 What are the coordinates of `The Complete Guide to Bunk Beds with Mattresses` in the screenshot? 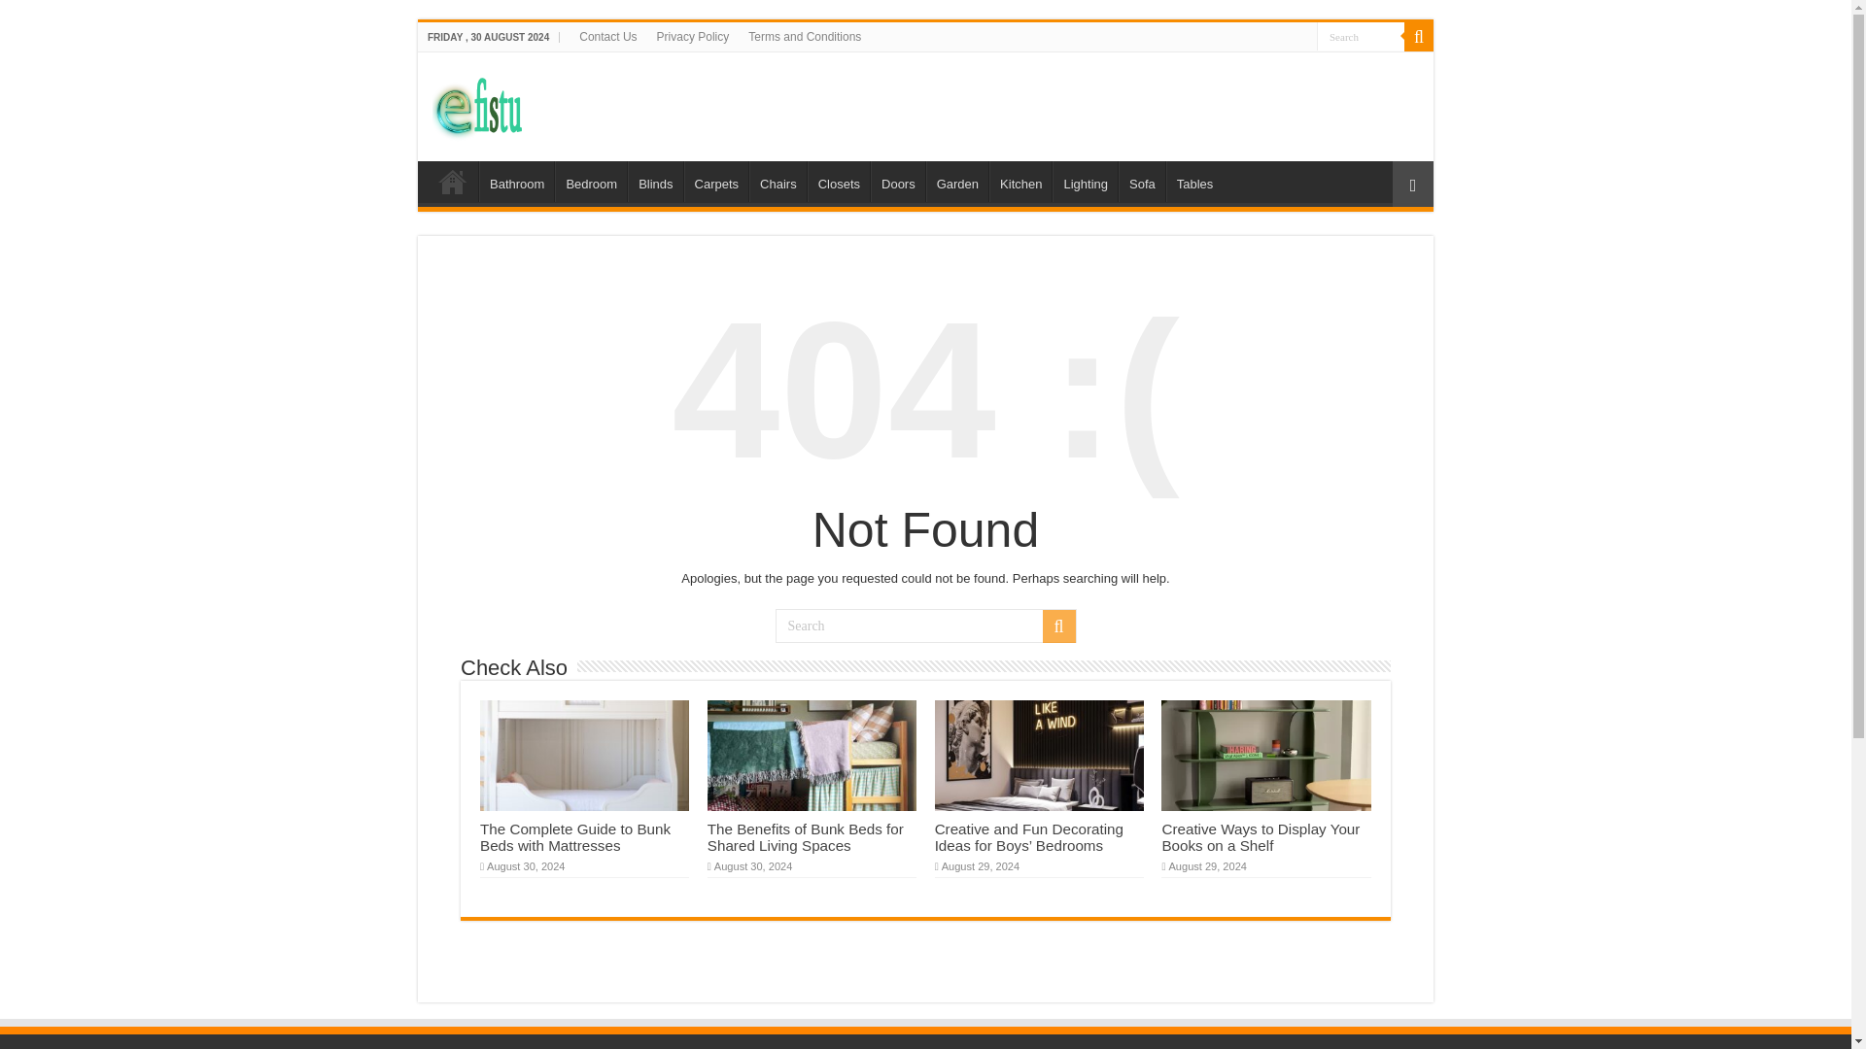 It's located at (574, 837).